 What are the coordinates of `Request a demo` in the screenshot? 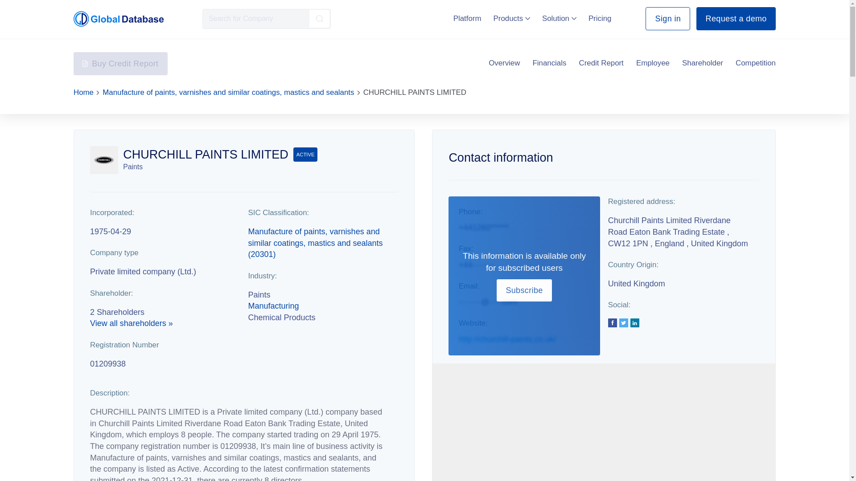 It's located at (736, 19).